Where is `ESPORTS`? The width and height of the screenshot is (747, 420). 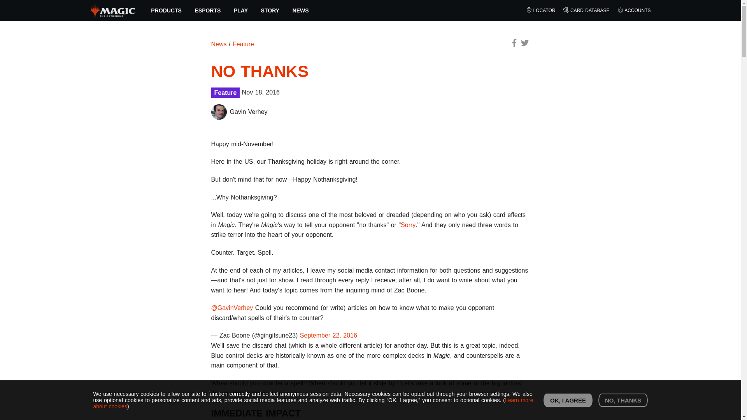
ESPORTS is located at coordinates (208, 10).